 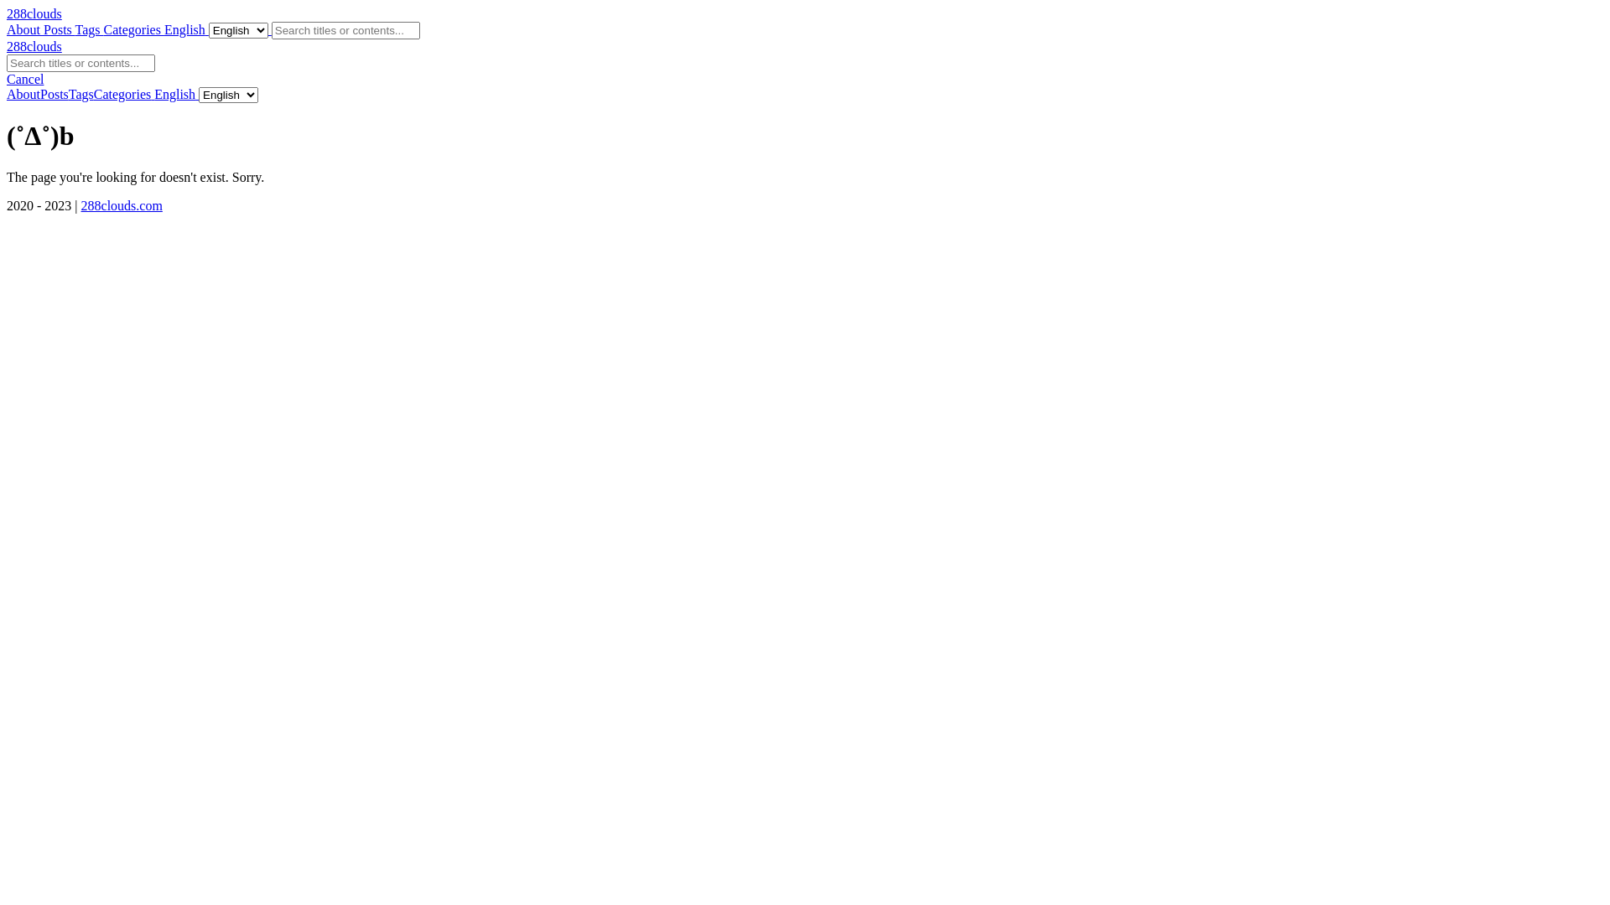 I want to click on Switch Theme, so click(x=153, y=94).